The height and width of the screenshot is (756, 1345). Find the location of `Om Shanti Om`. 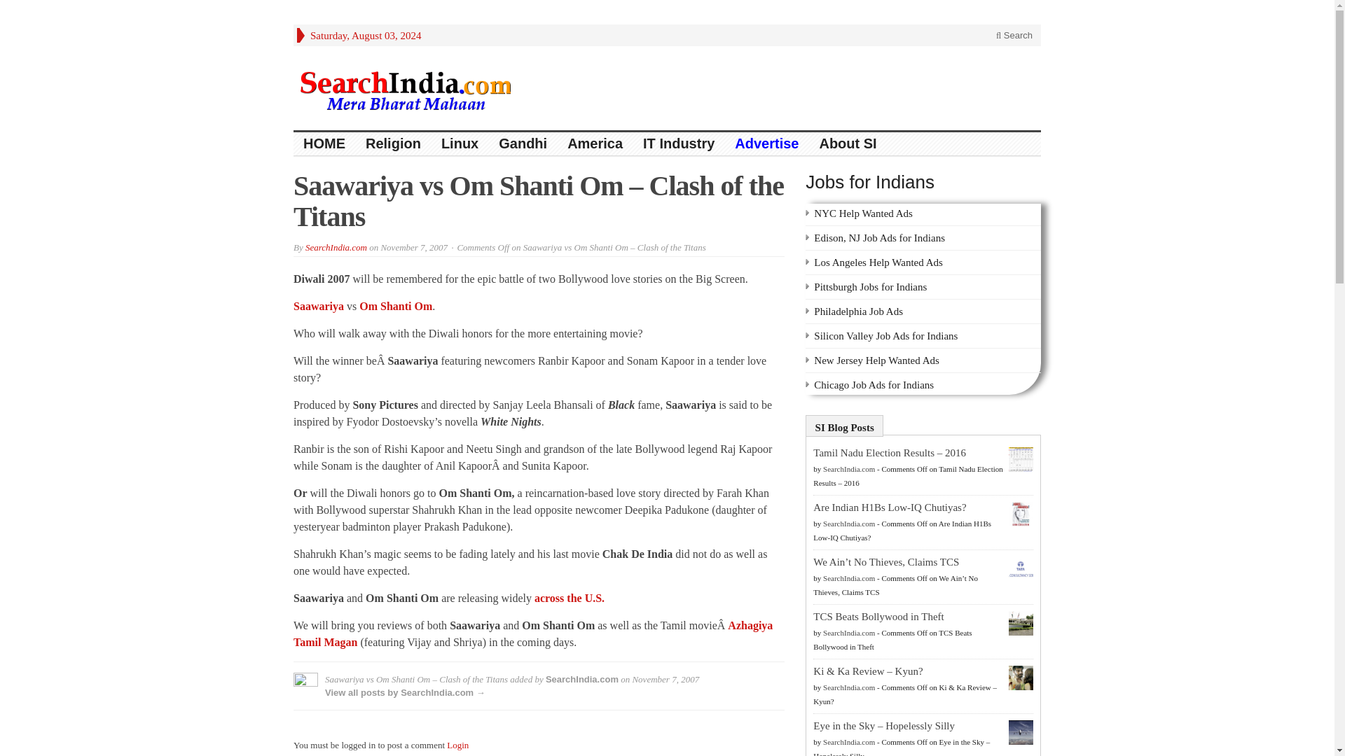

Om Shanti Om is located at coordinates (395, 306).